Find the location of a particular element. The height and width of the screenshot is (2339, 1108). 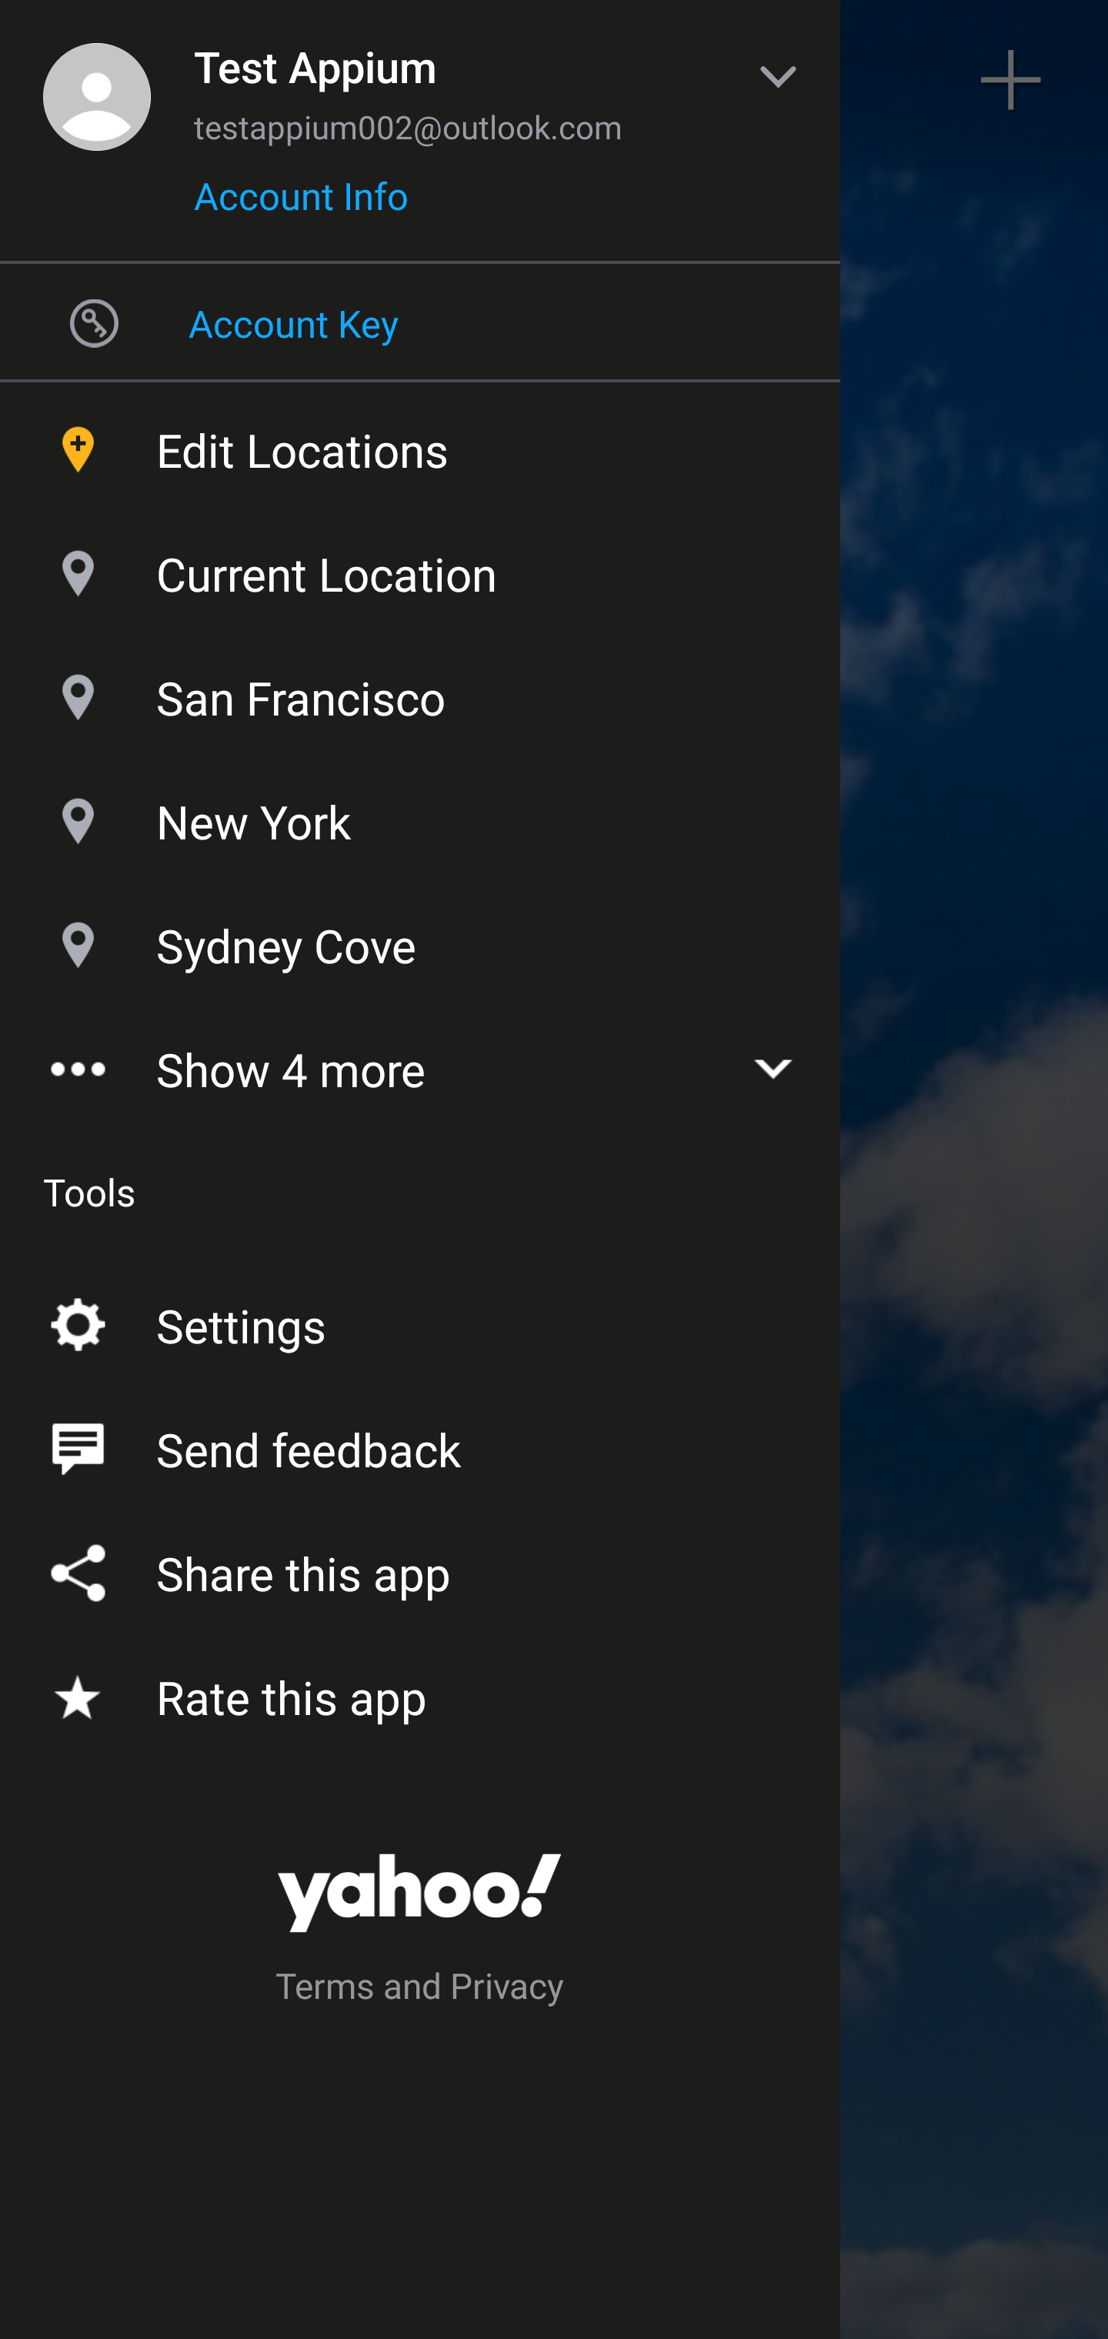

Share this app is located at coordinates (420, 1568).